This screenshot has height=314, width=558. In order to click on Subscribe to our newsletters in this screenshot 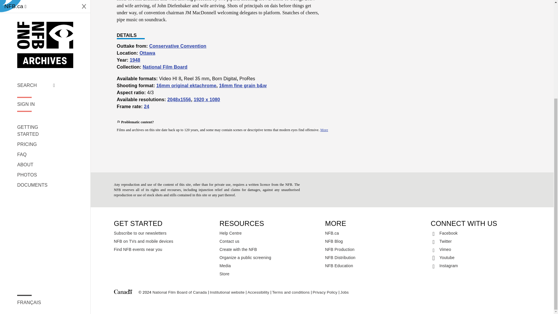, I will do `click(164, 233)`.